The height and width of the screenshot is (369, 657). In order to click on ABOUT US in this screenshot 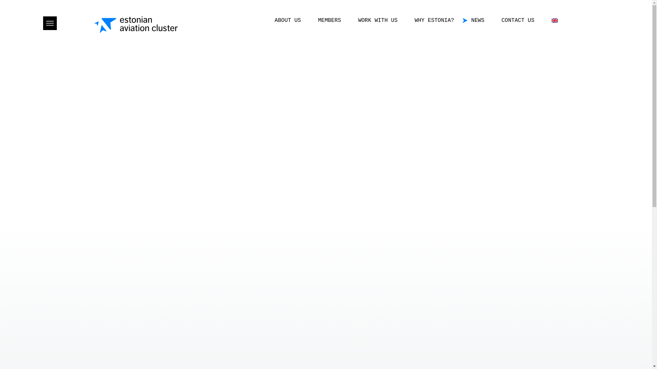, I will do `click(287, 20)`.